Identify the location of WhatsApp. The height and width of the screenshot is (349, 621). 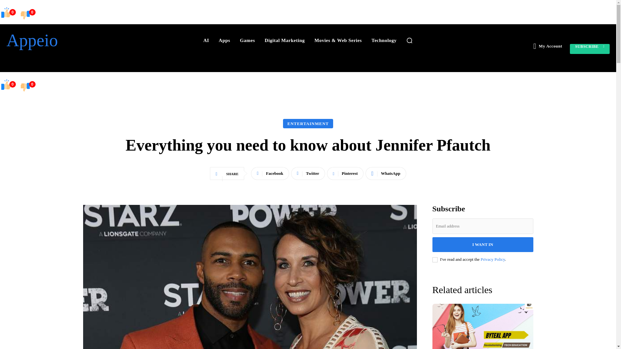
(386, 174).